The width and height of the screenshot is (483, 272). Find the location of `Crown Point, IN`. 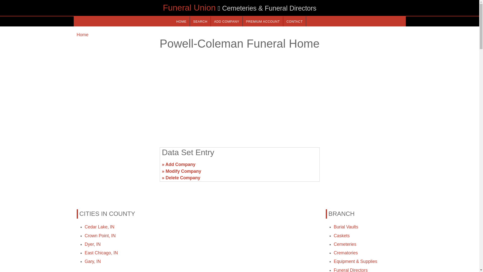

Crown Point, IN is located at coordinates (100, 236).